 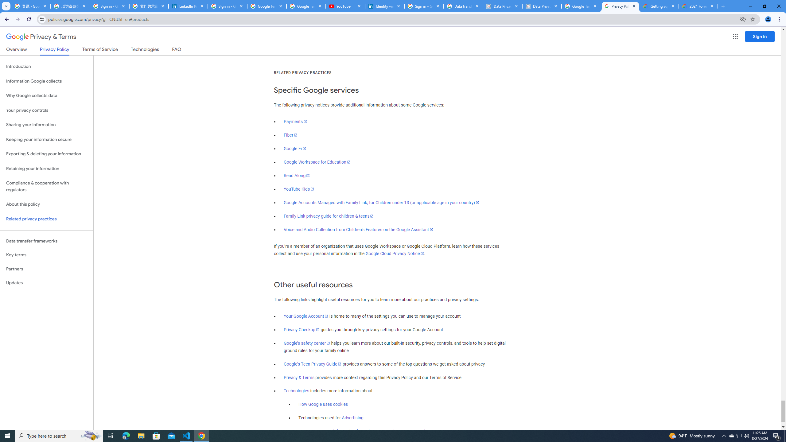 I want to click on LinkedIn Privacy Policy, so click(x=188, y=6).